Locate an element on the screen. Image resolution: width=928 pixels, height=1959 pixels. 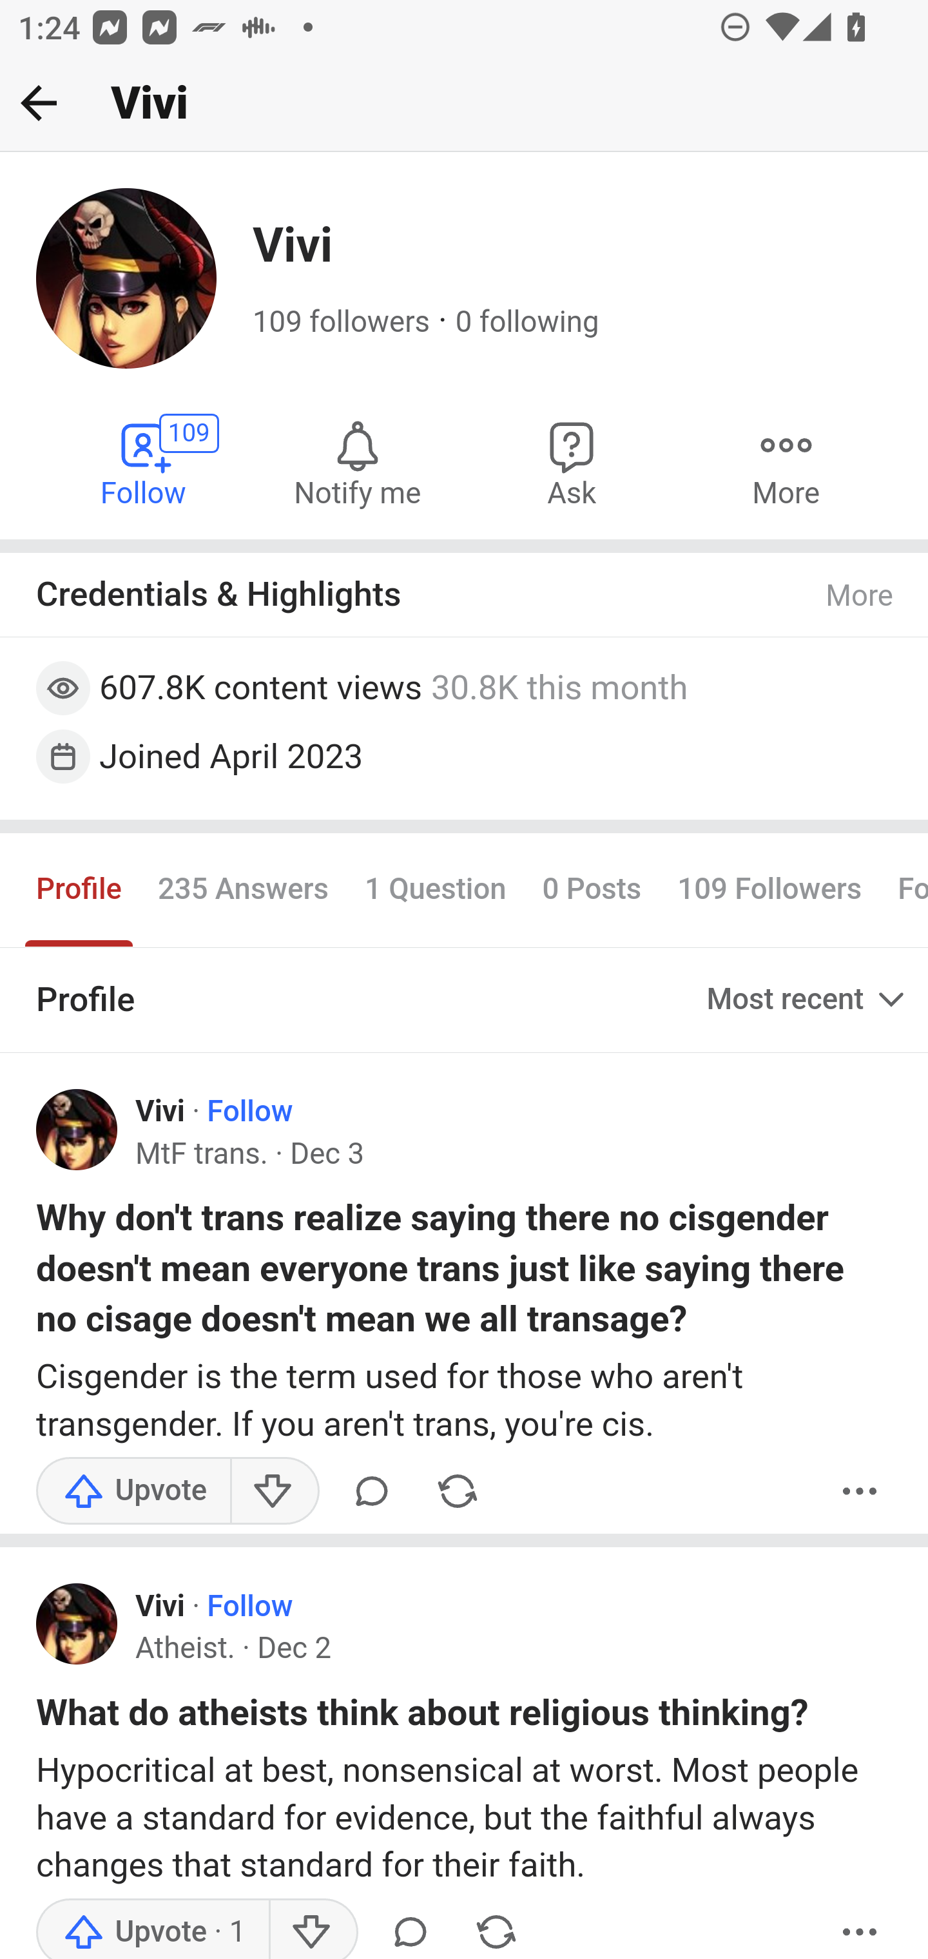
Downvote is located at coordinates (312, 1928).